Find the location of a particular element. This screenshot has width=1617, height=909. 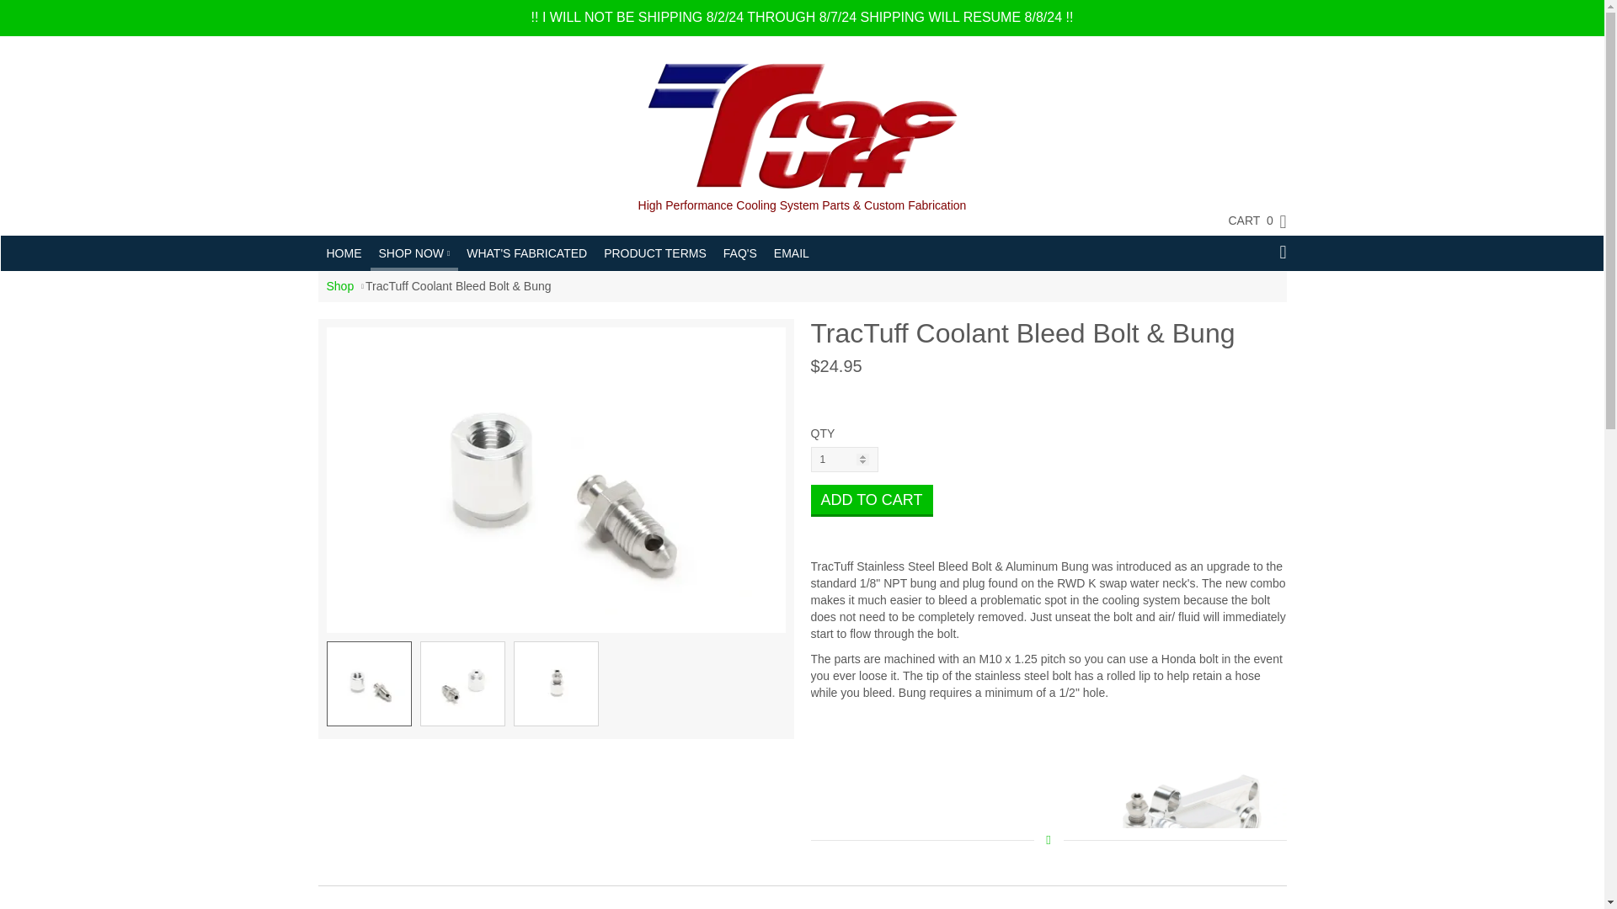

Shop is located at coordinates (340, 285).